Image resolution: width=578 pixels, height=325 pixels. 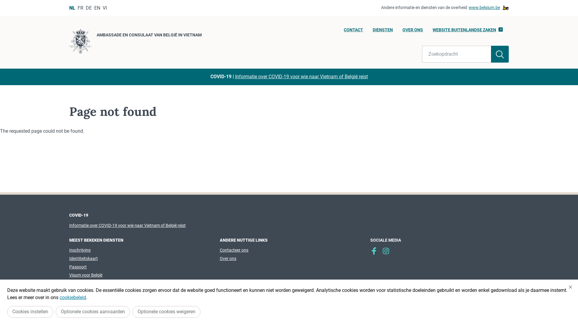 What do you see at coordinates (228, 258) in the screenshot?
I see `Over ons` at bounding box center [228, 258].